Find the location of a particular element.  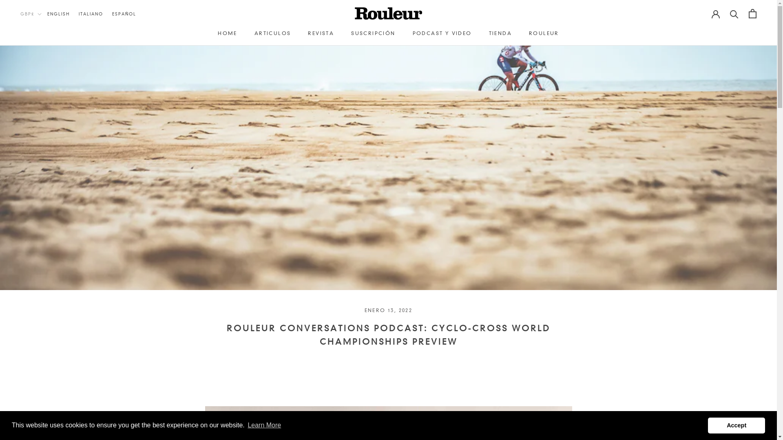

BSD is located at coordinates (46, 193).